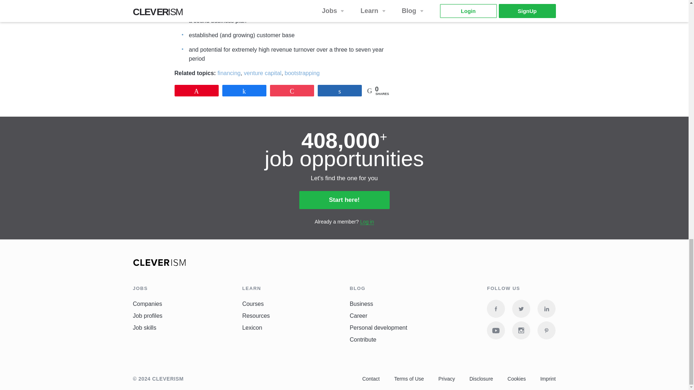 The height and width of the screenshot is (390, 694). Describe the element at coordinates (344, 200) in the screenshot. I see `Start here!` at that location.